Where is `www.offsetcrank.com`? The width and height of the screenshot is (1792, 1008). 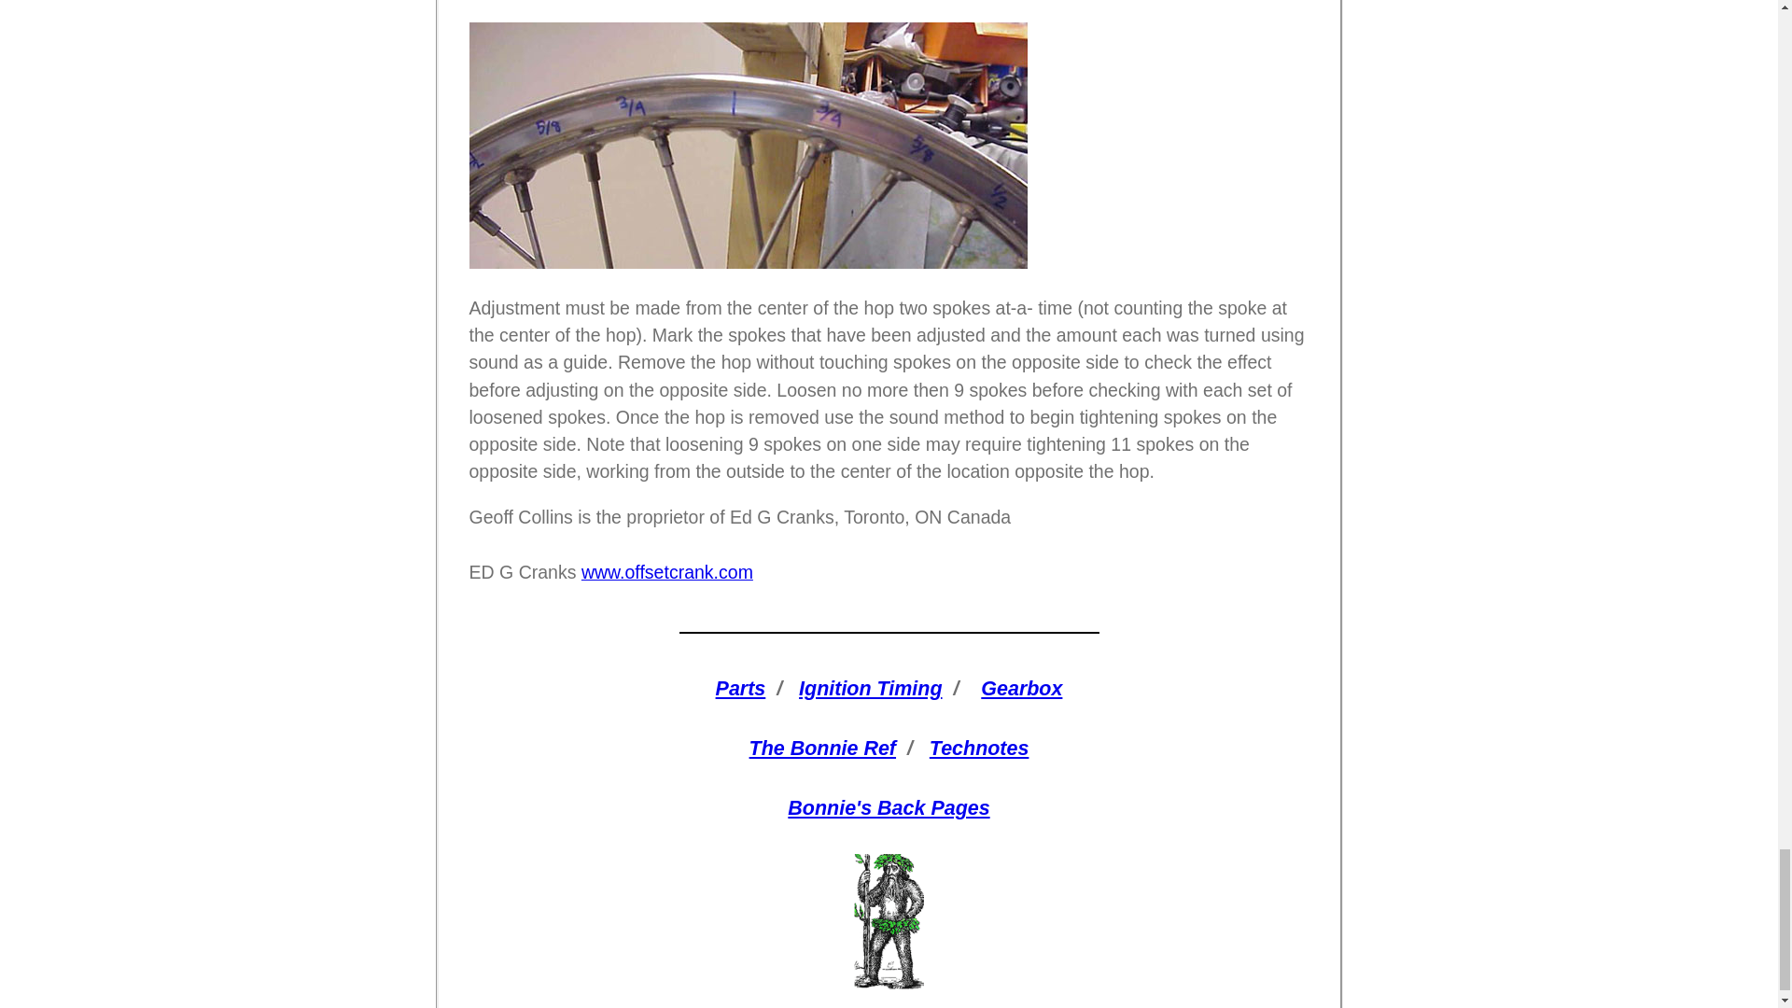
www.offsetcrank.com is located at coordinates (666, 571).